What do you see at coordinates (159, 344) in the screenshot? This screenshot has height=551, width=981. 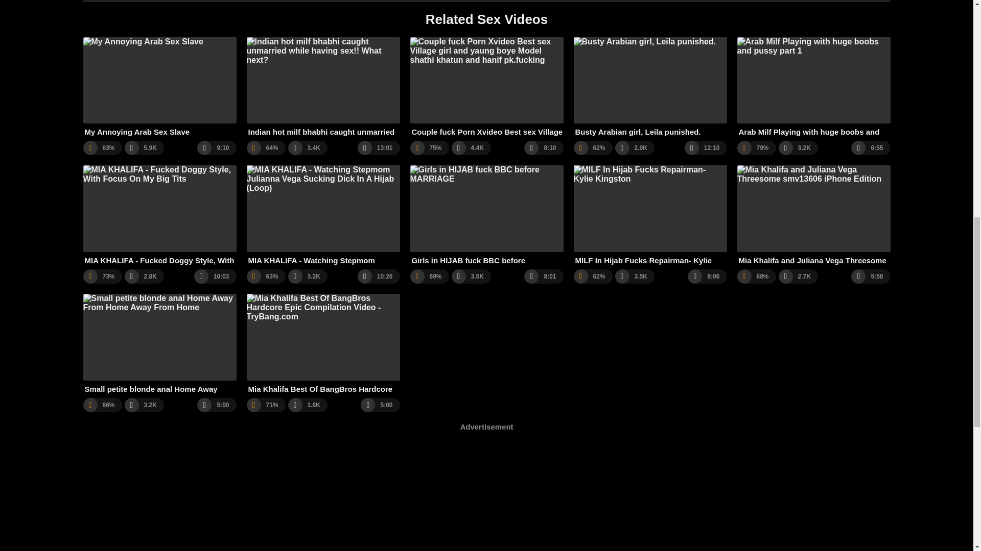 I see `Small petite blonde anal Home Away From Home Away From Home` at bounding box center [159, 344].